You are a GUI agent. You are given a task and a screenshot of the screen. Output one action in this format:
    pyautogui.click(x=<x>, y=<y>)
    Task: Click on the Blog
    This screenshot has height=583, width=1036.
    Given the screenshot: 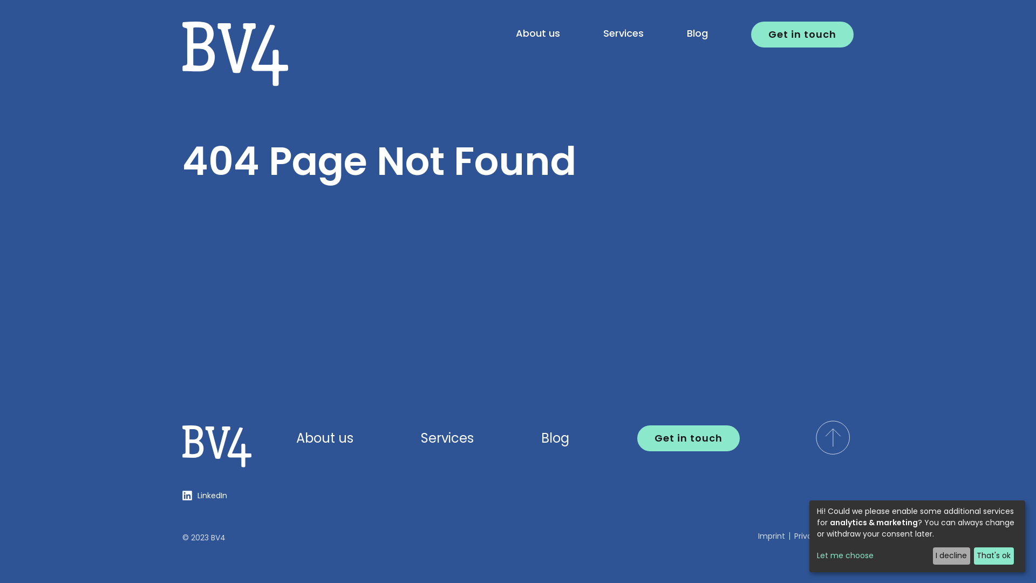 What is the action you would take?
    pyautogui.click(x=697, y=33)
    